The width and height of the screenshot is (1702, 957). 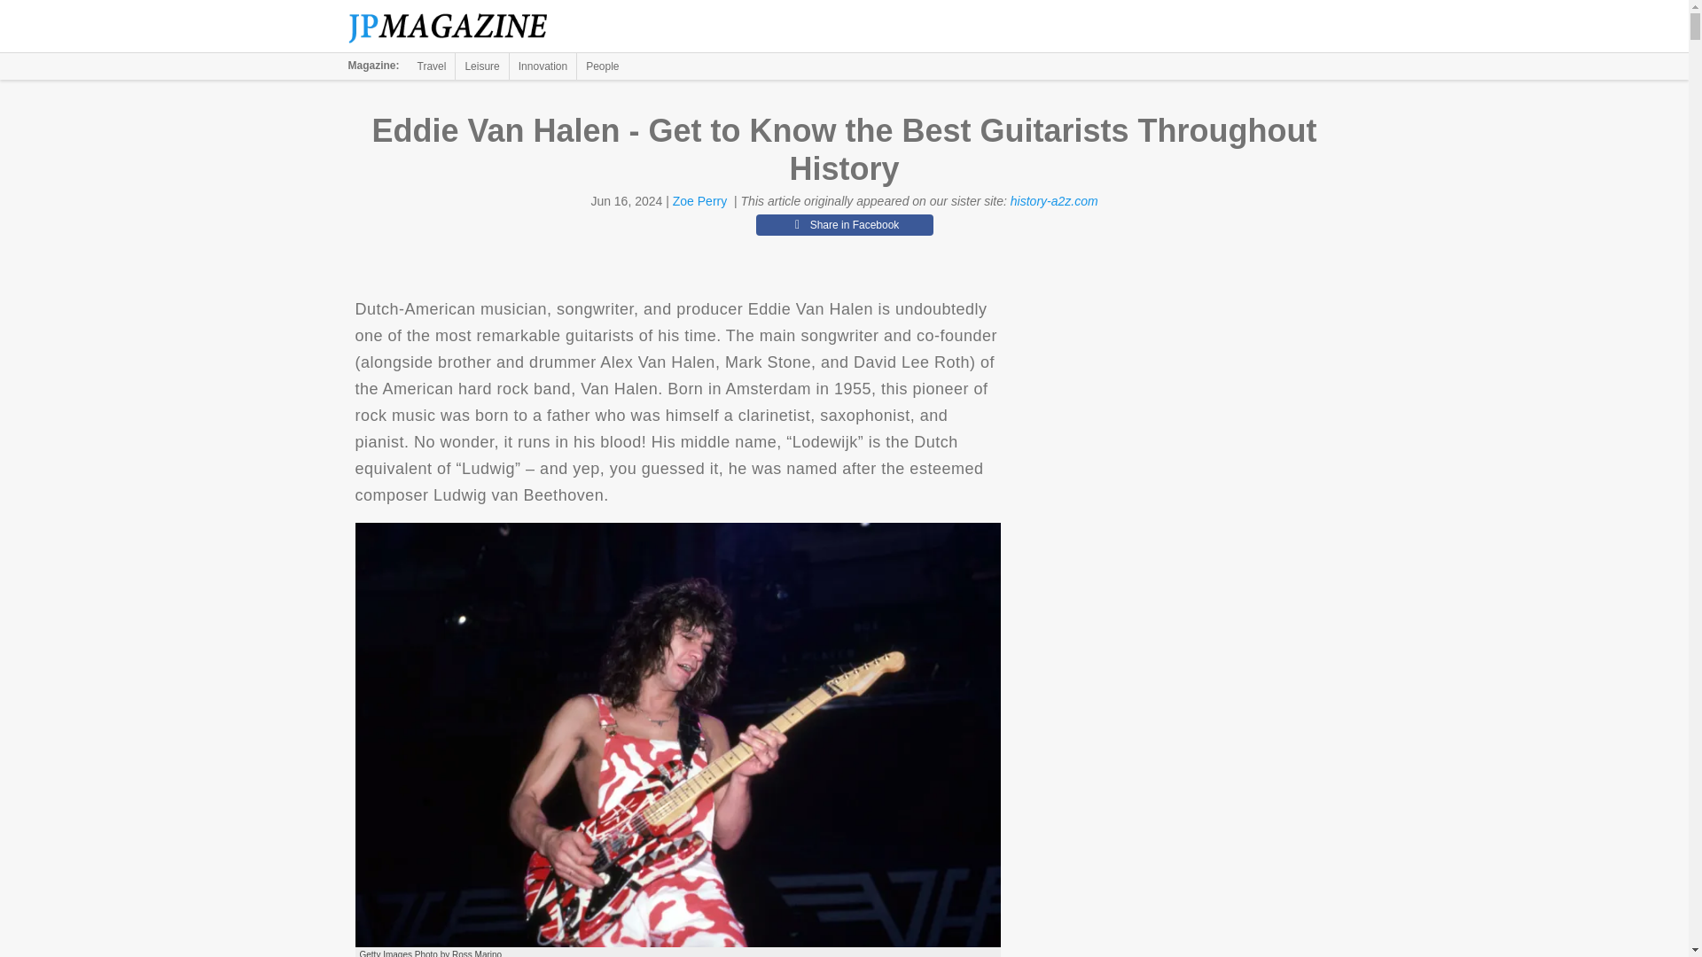 What do you see at coordinates (543, 66) in the screenshot?
I see `Innovation` at bounding box center [543, 66].